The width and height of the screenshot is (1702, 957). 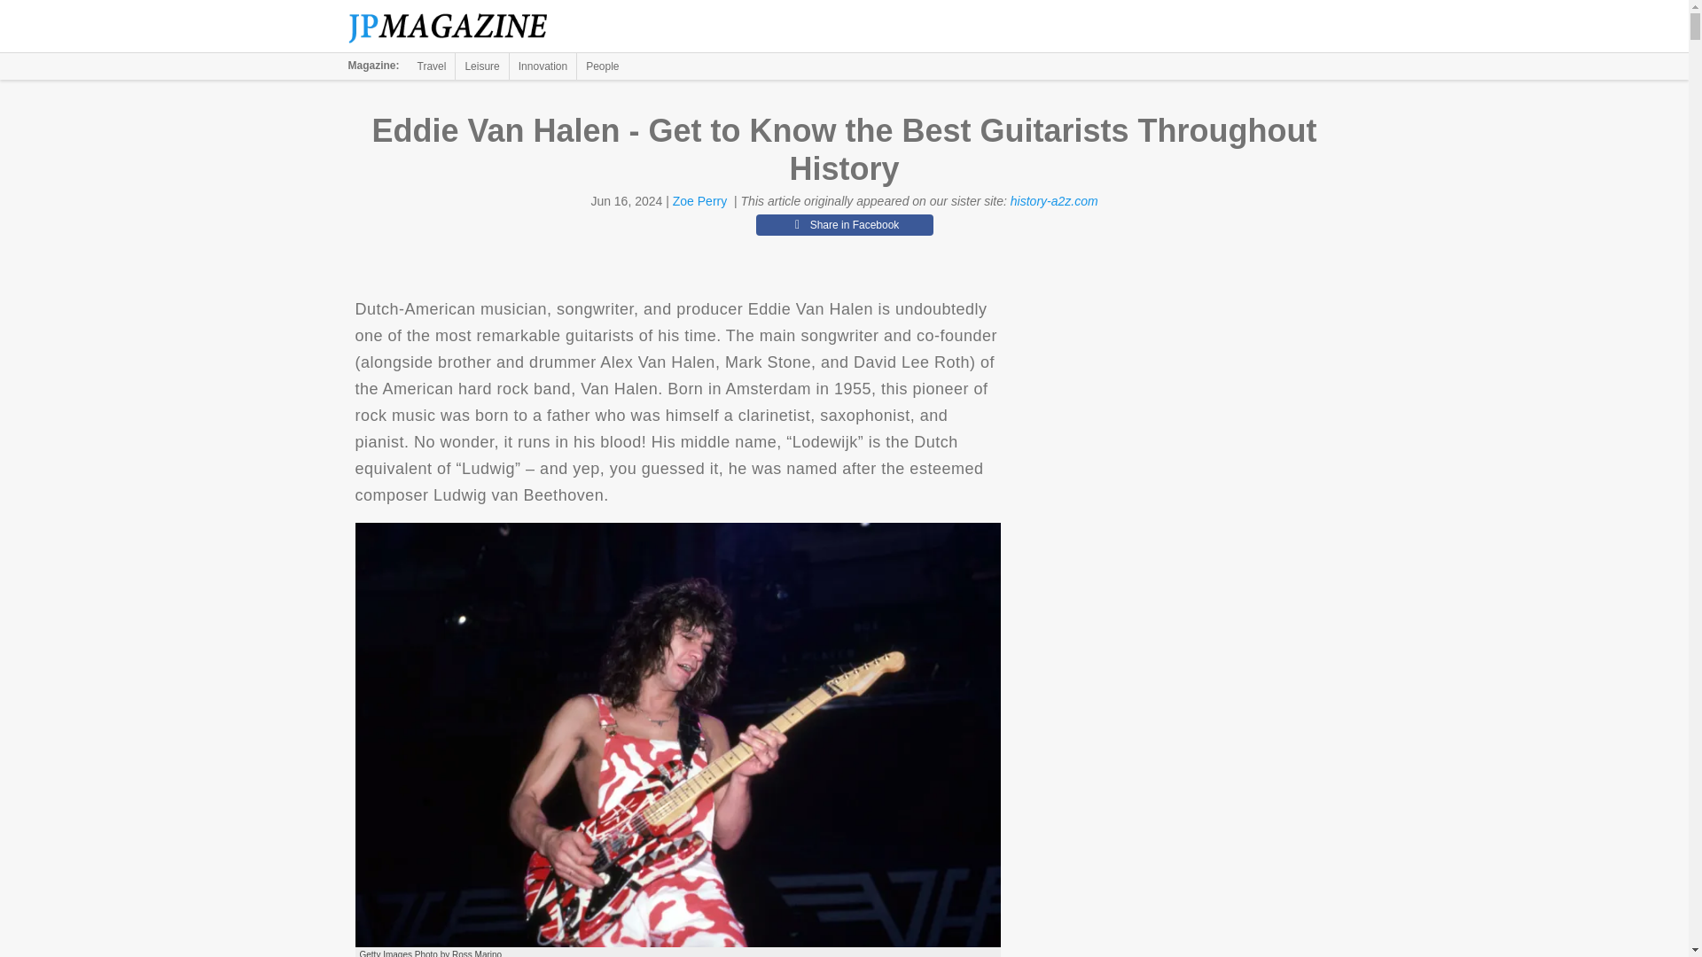 What do you see at coordinates (543, 66) in the screenshot?
I see `Innovation` at bounding box center [543, 66].